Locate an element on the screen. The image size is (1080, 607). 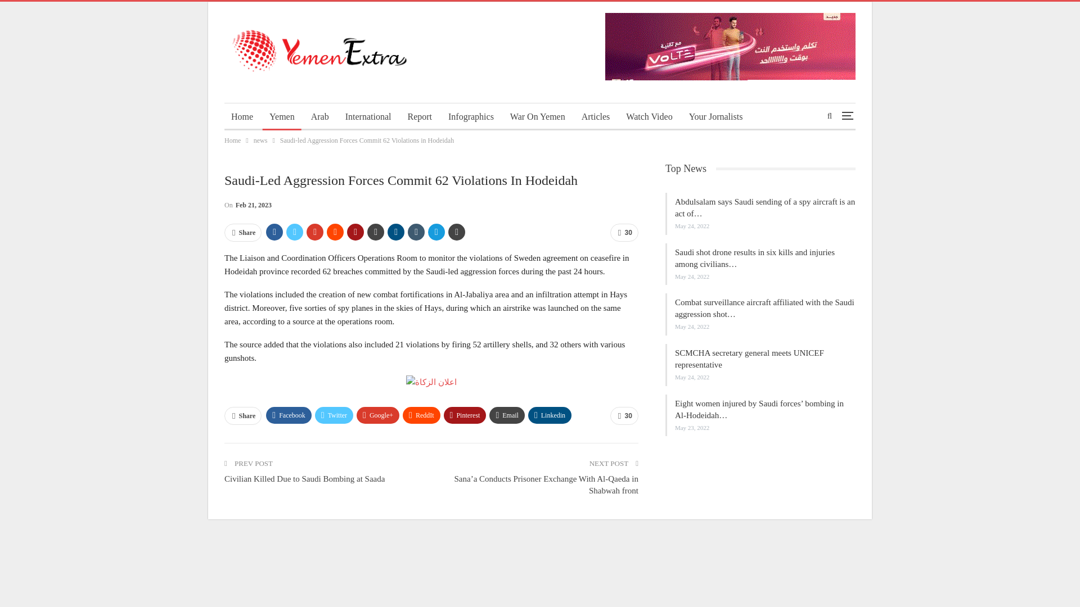
Watch Video is located at coordinates (649, 117).